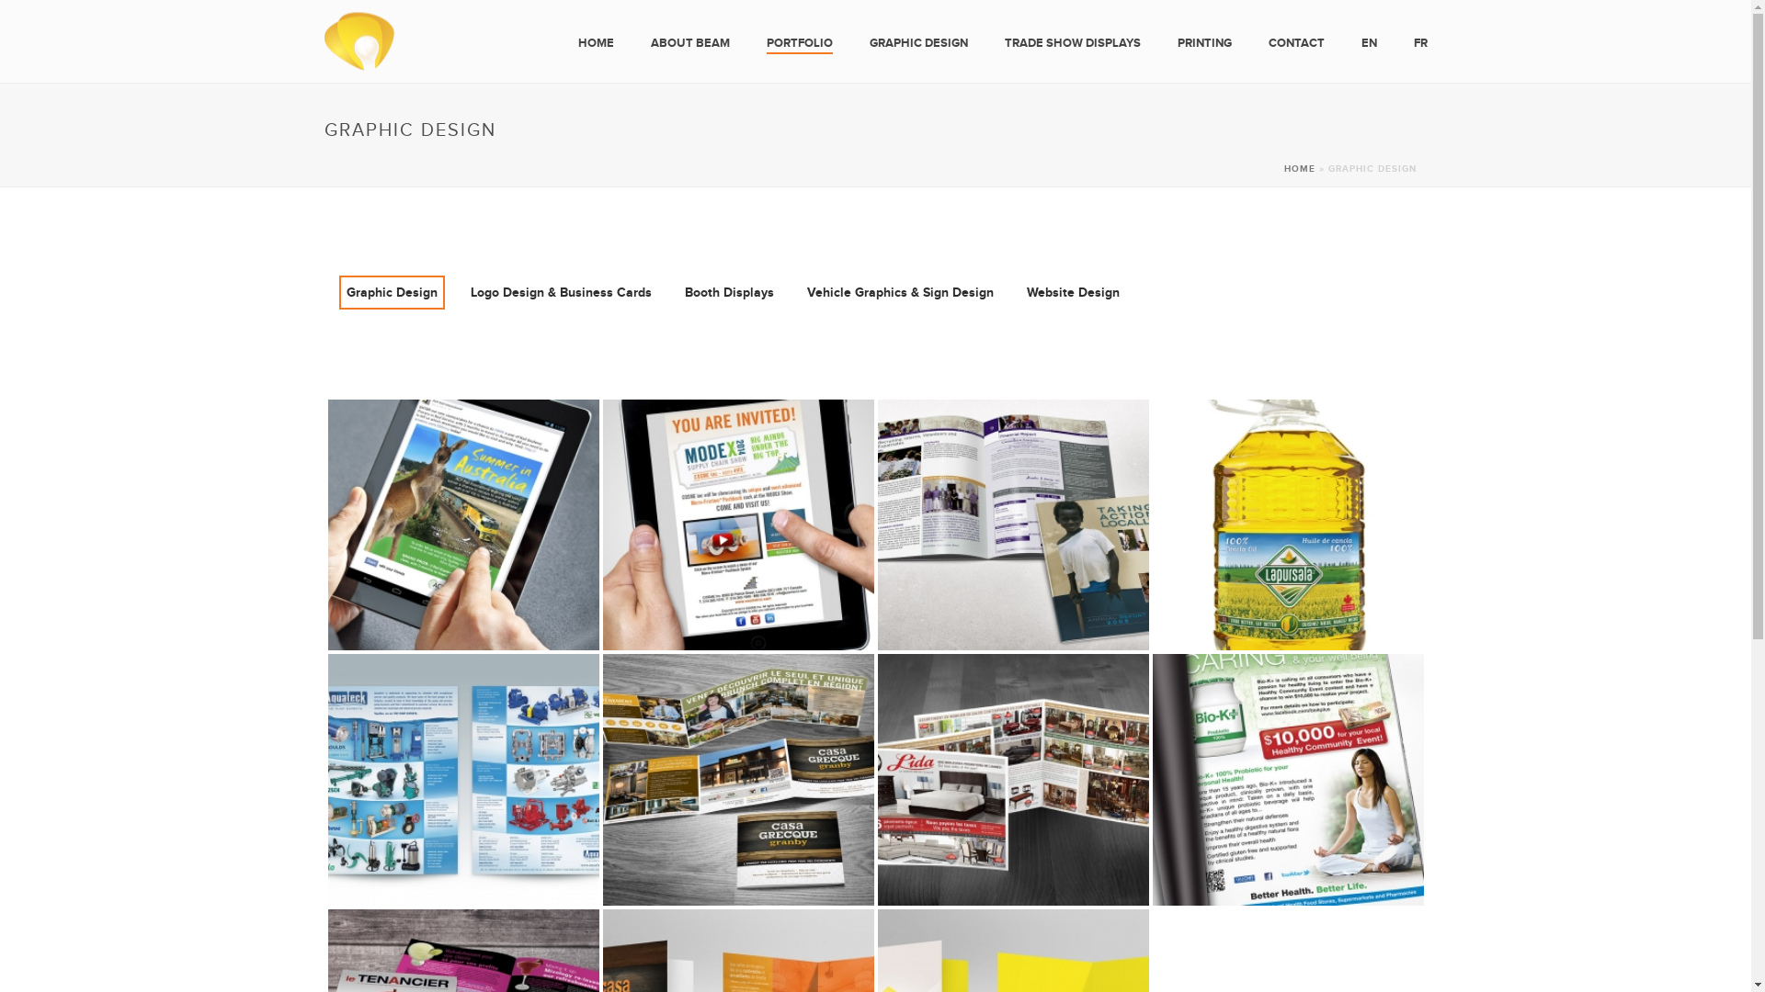  What do you see at coordinates (1296, 43) in the screenshot?
I see `CONTACT` at bounding box center [1296, 43].